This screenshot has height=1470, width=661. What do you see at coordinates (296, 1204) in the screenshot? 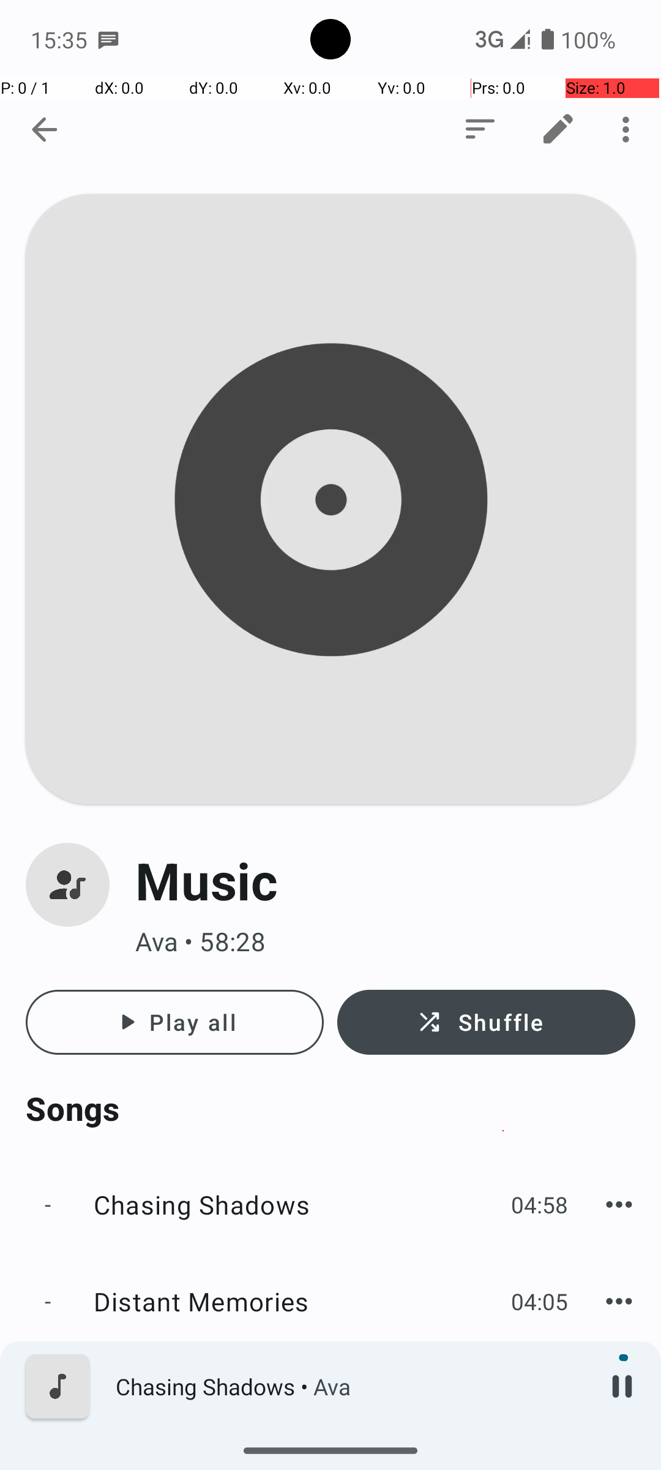
I see `Chasing Shadows` at bounding box center [296, 1204].